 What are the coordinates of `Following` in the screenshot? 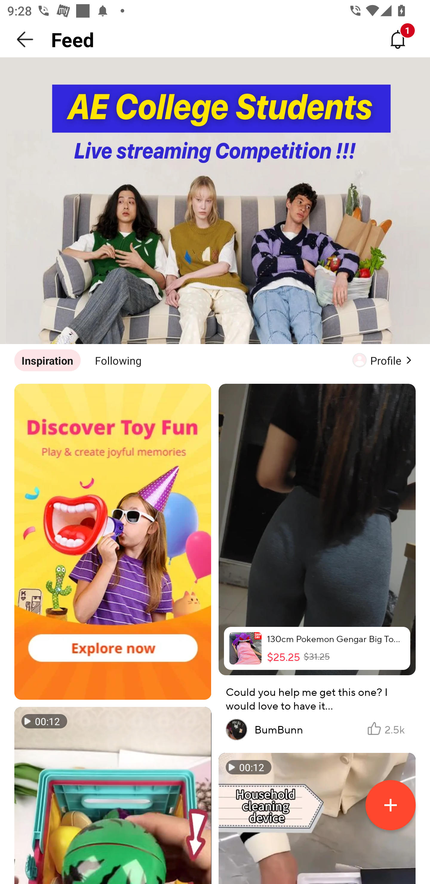 It's located at (118, 360).